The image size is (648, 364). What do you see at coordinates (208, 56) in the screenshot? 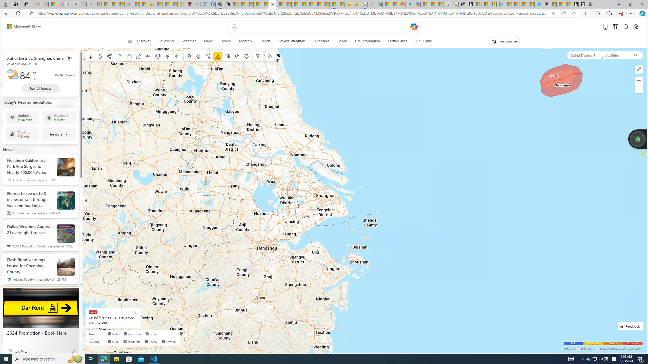
I see `Winter weather` at bounding box center [208, 56].